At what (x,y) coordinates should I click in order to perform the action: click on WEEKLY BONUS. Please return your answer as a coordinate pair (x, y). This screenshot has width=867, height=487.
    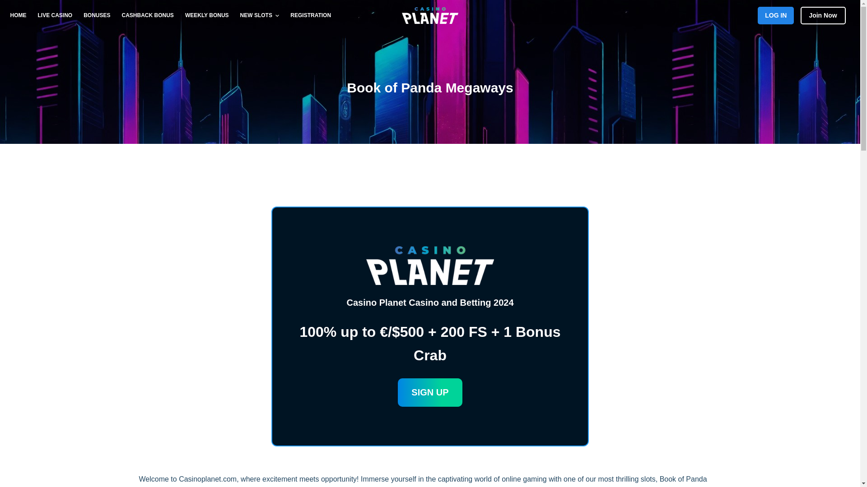
    Looking at the image, I should click on (207, 15).